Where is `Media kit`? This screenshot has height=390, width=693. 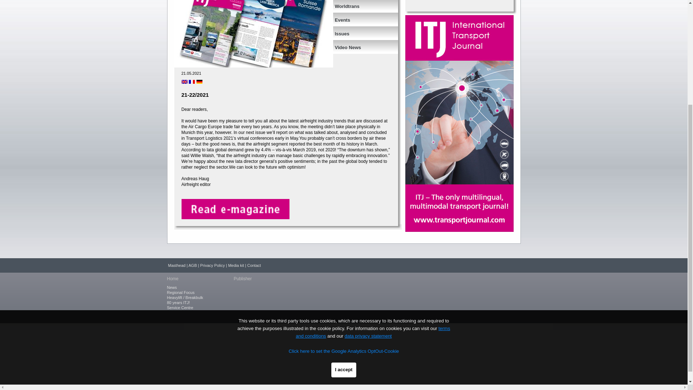 Media kit is located at coordinates (236, 265).